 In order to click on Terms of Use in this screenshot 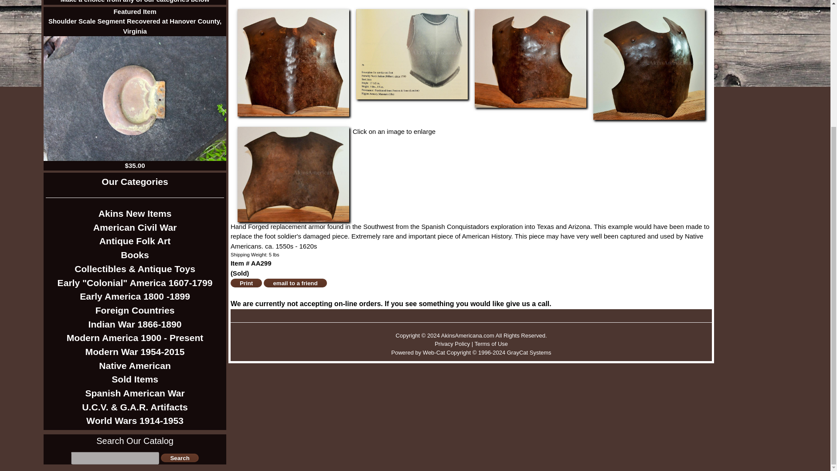, I will do `click(491, 344)`.